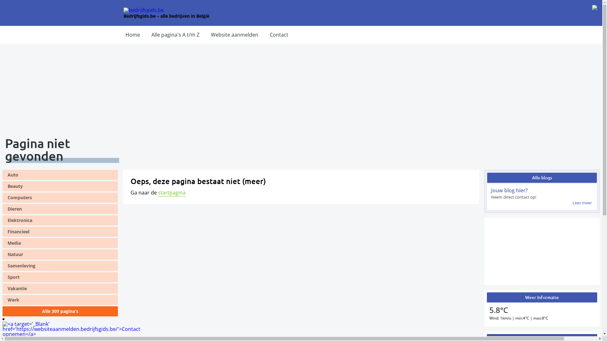 The image size is (607, 341). I want to click on Beauty, so click(60, 186).